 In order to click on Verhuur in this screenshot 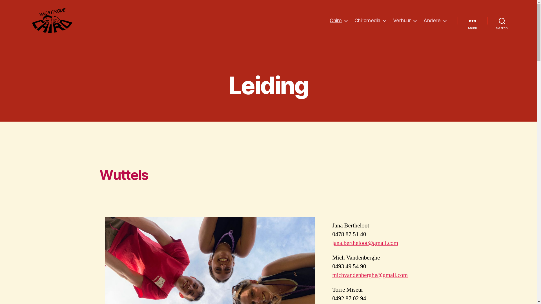, I will do `click(405, 21)`.